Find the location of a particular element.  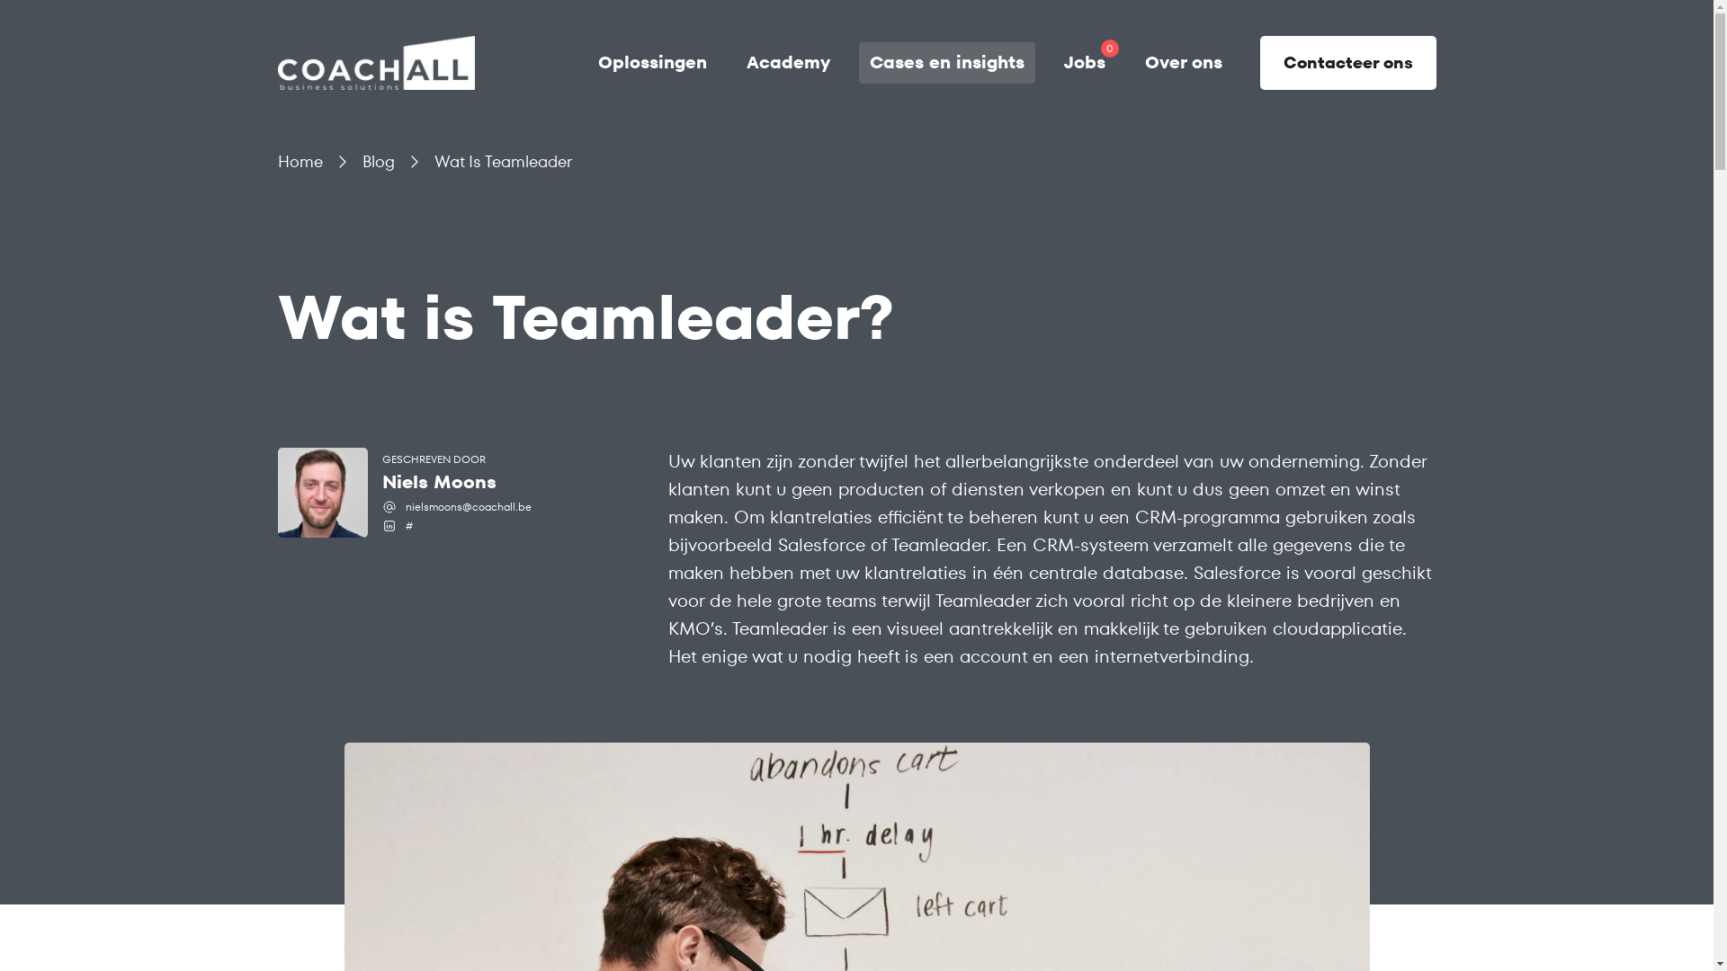

Home is located at coordinates (300, 162).